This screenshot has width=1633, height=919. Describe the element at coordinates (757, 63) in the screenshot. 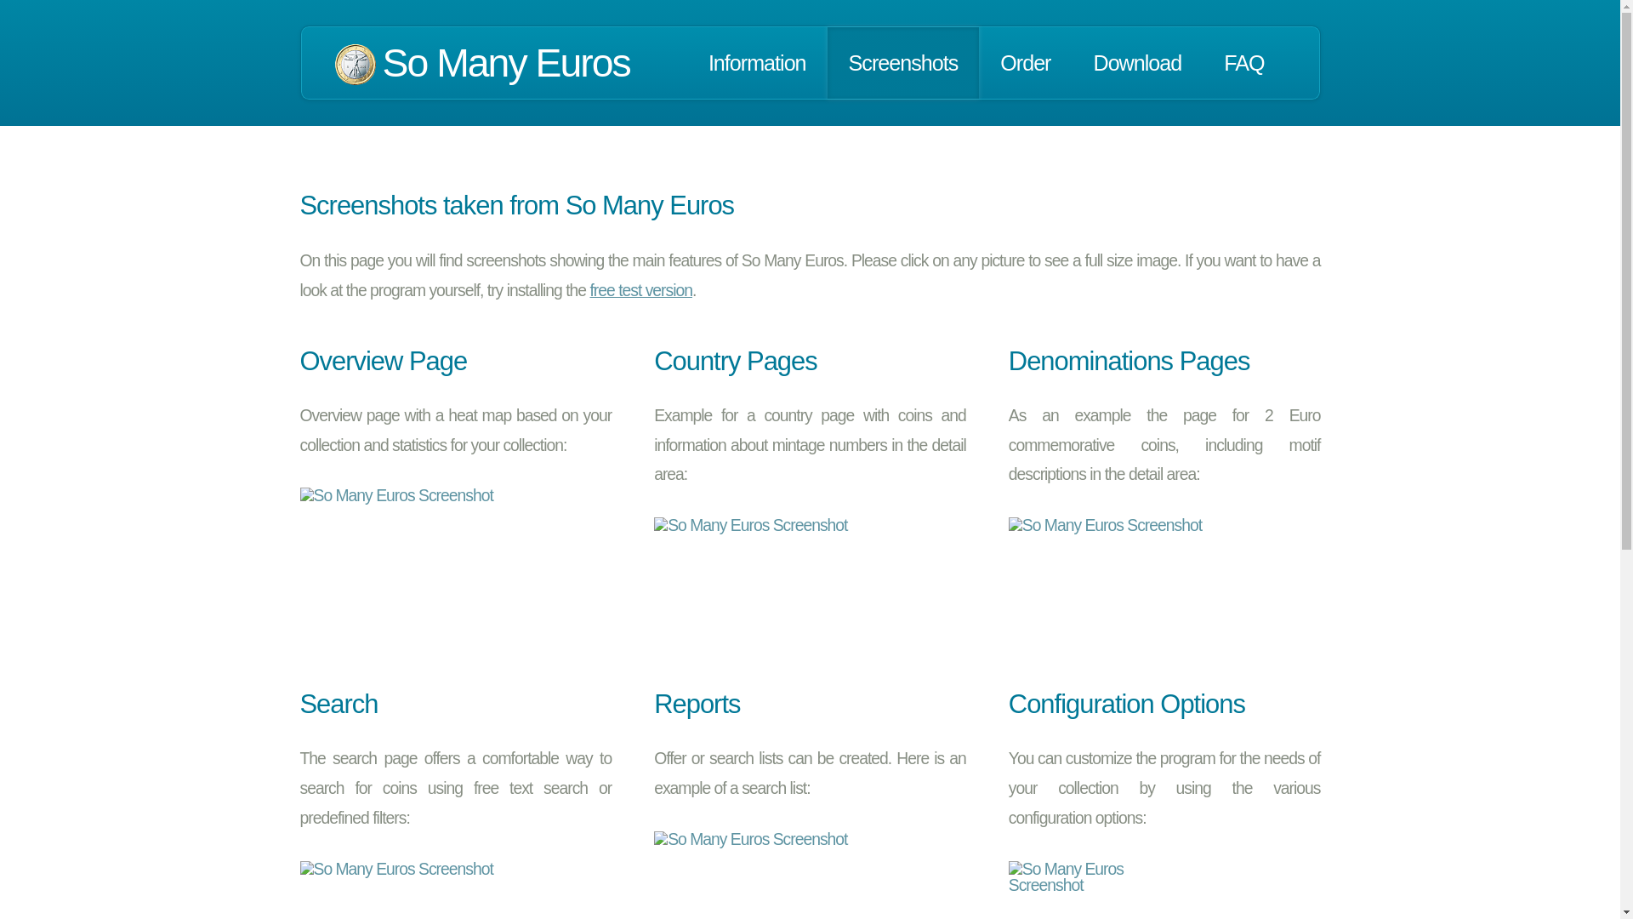

I see `Information` at that location.